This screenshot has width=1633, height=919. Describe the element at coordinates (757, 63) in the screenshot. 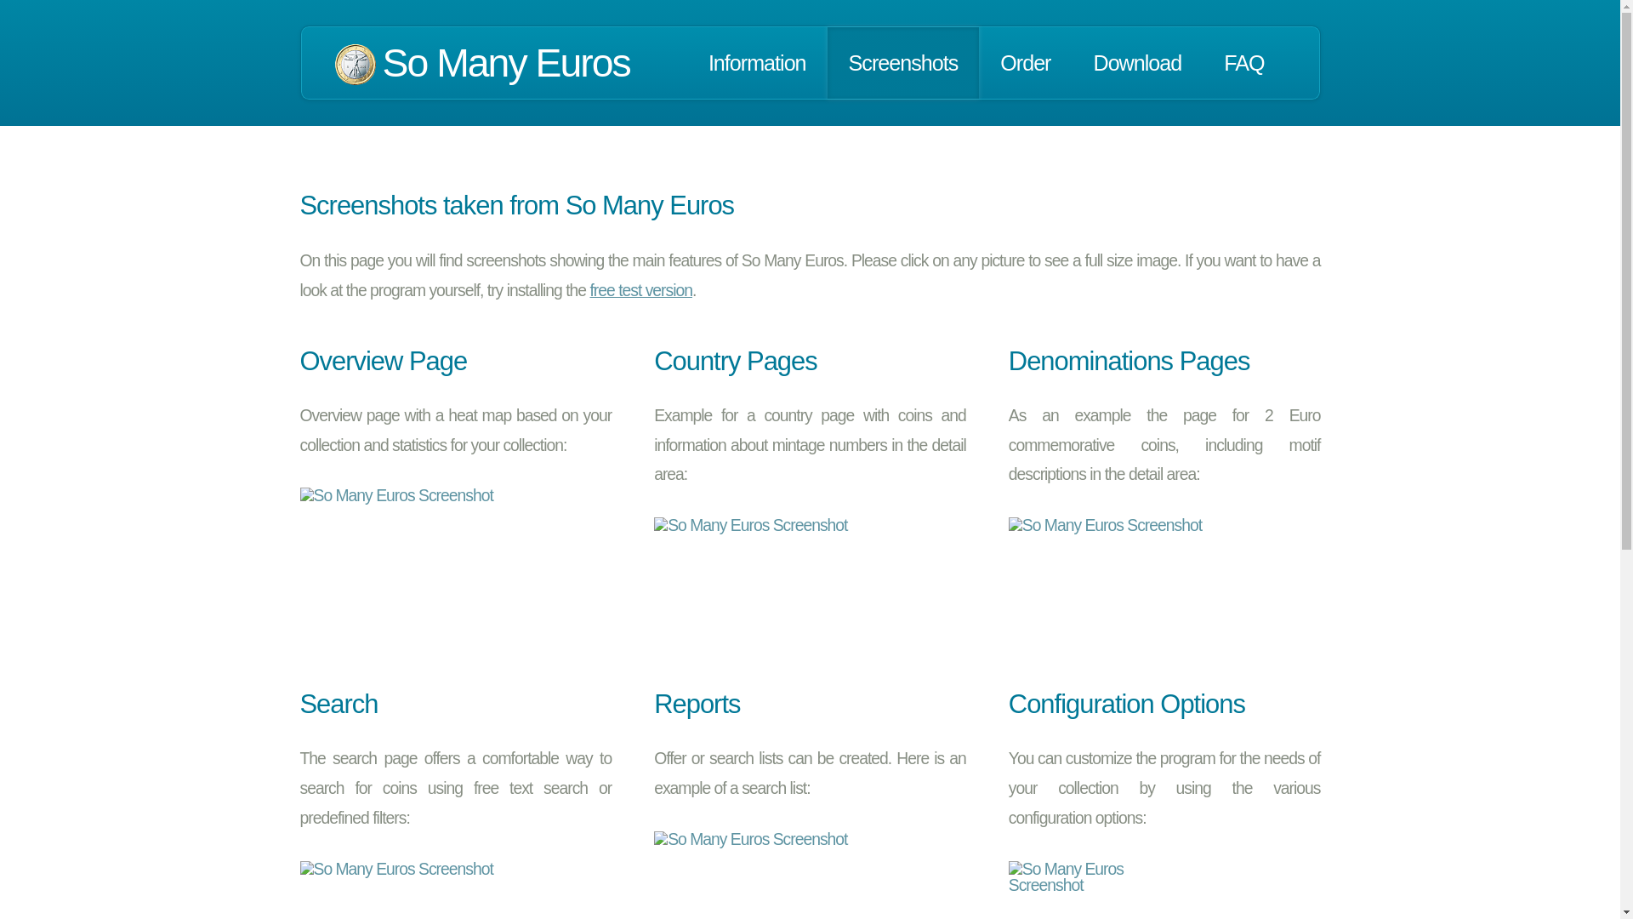

I see `Information` at that location.